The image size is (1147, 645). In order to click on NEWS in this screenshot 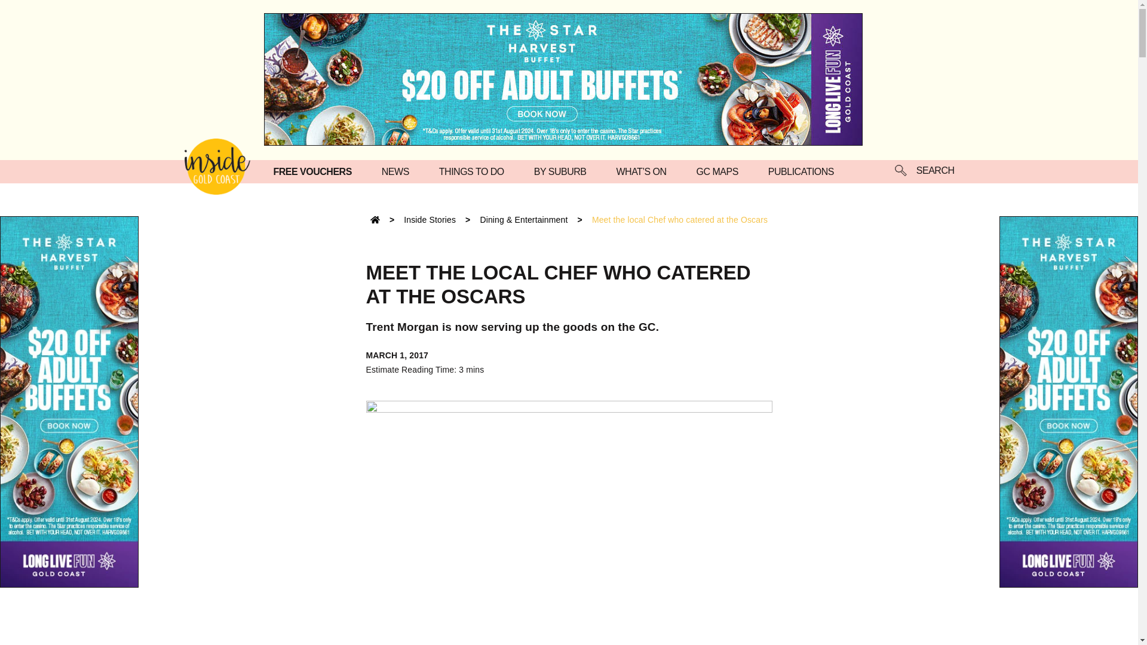, I will do `click(398, 171)`.